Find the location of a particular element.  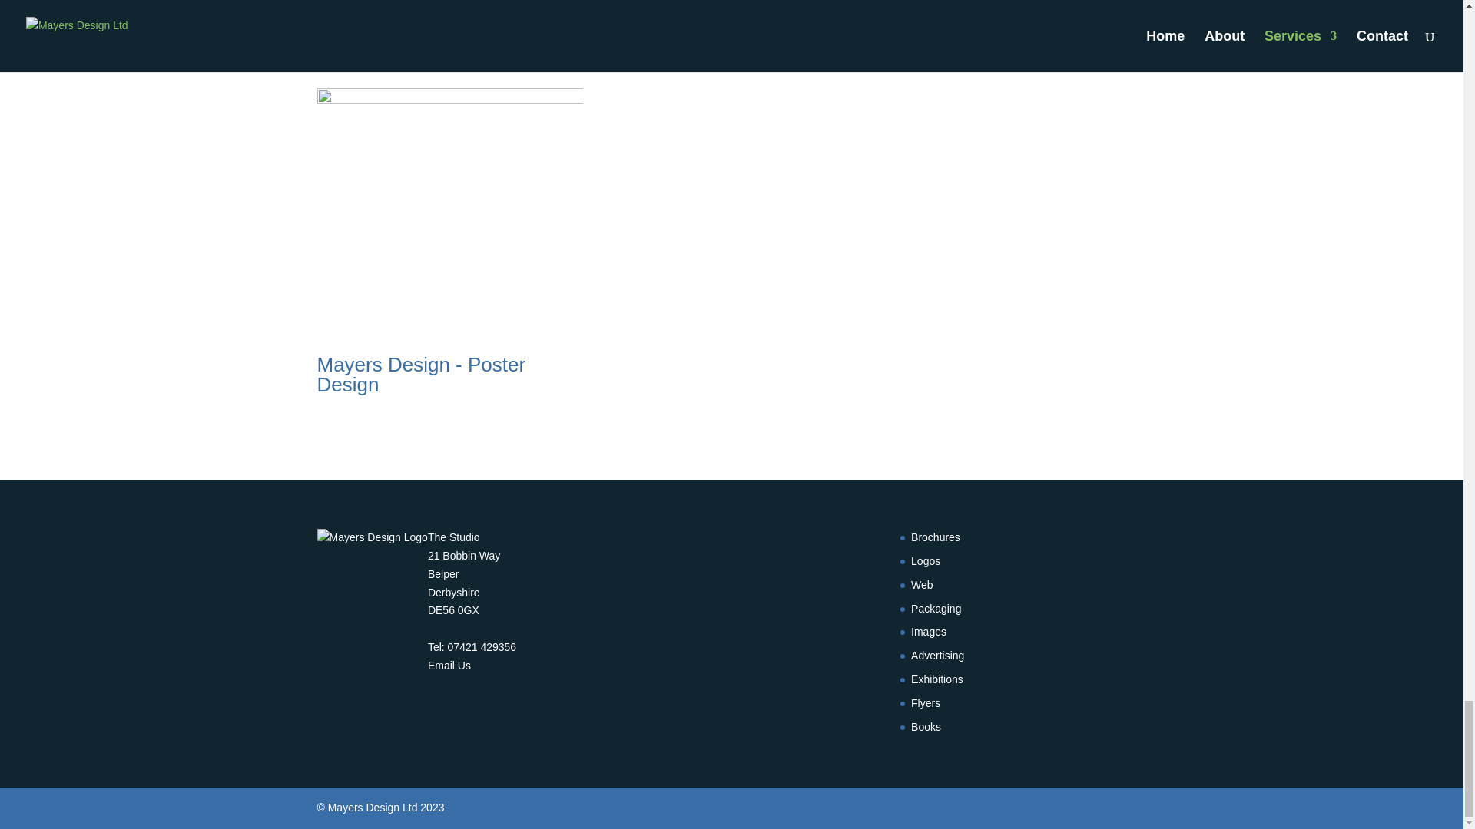

Email Us is located at coordinates (449, 665).